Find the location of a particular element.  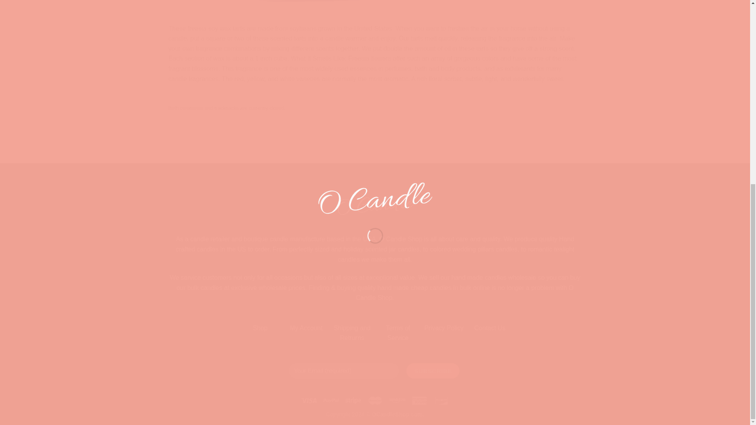

Shop is located at coordinates (260, 328).